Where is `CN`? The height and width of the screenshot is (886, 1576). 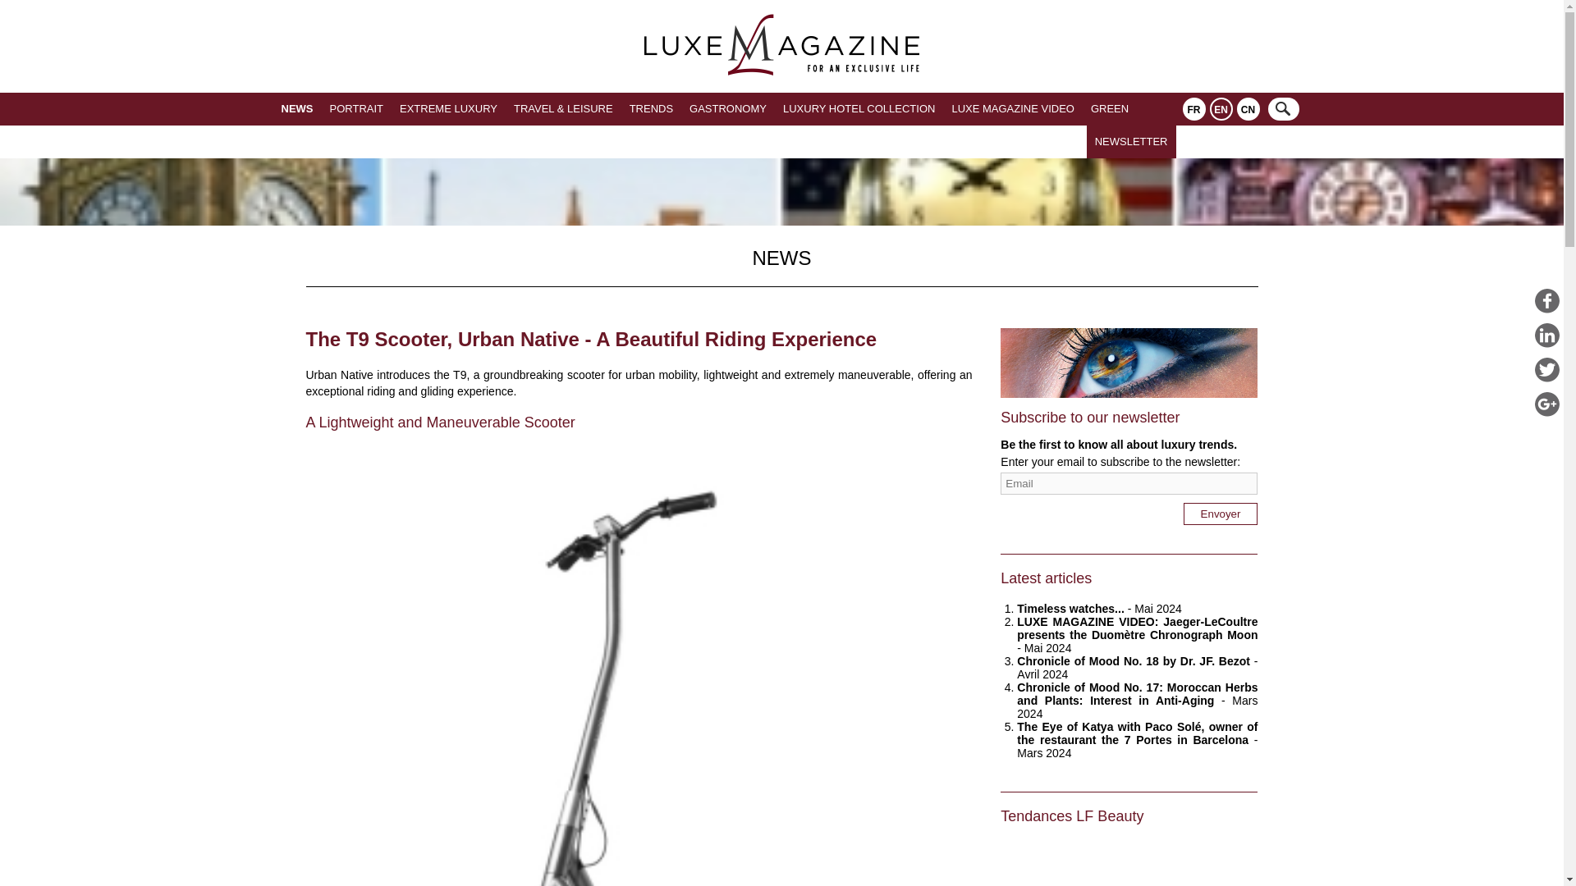
CN is located at coordinates (1248, 108).